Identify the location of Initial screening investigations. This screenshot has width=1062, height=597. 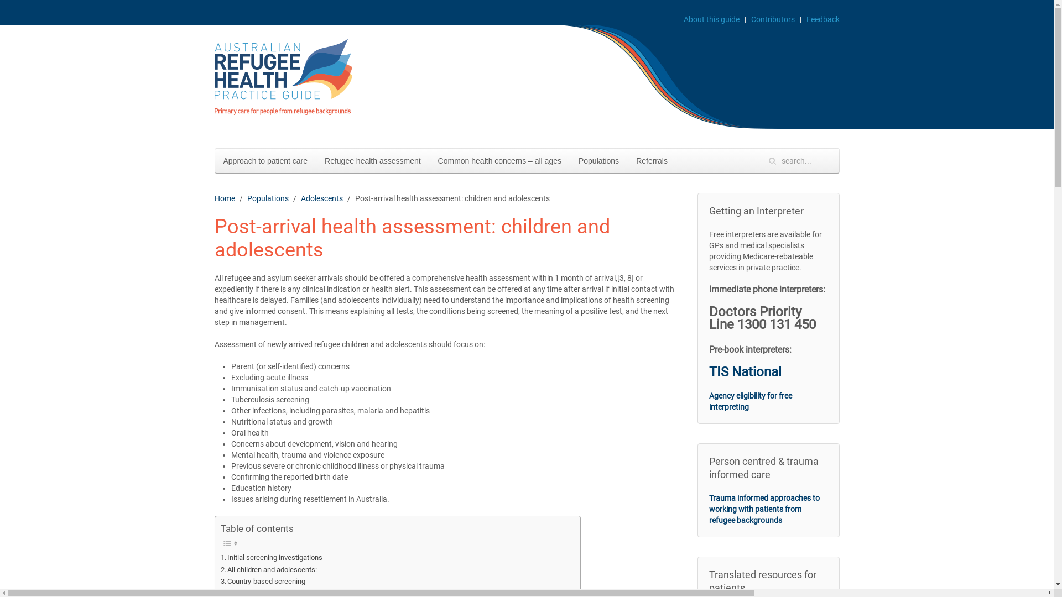
(271, 557).